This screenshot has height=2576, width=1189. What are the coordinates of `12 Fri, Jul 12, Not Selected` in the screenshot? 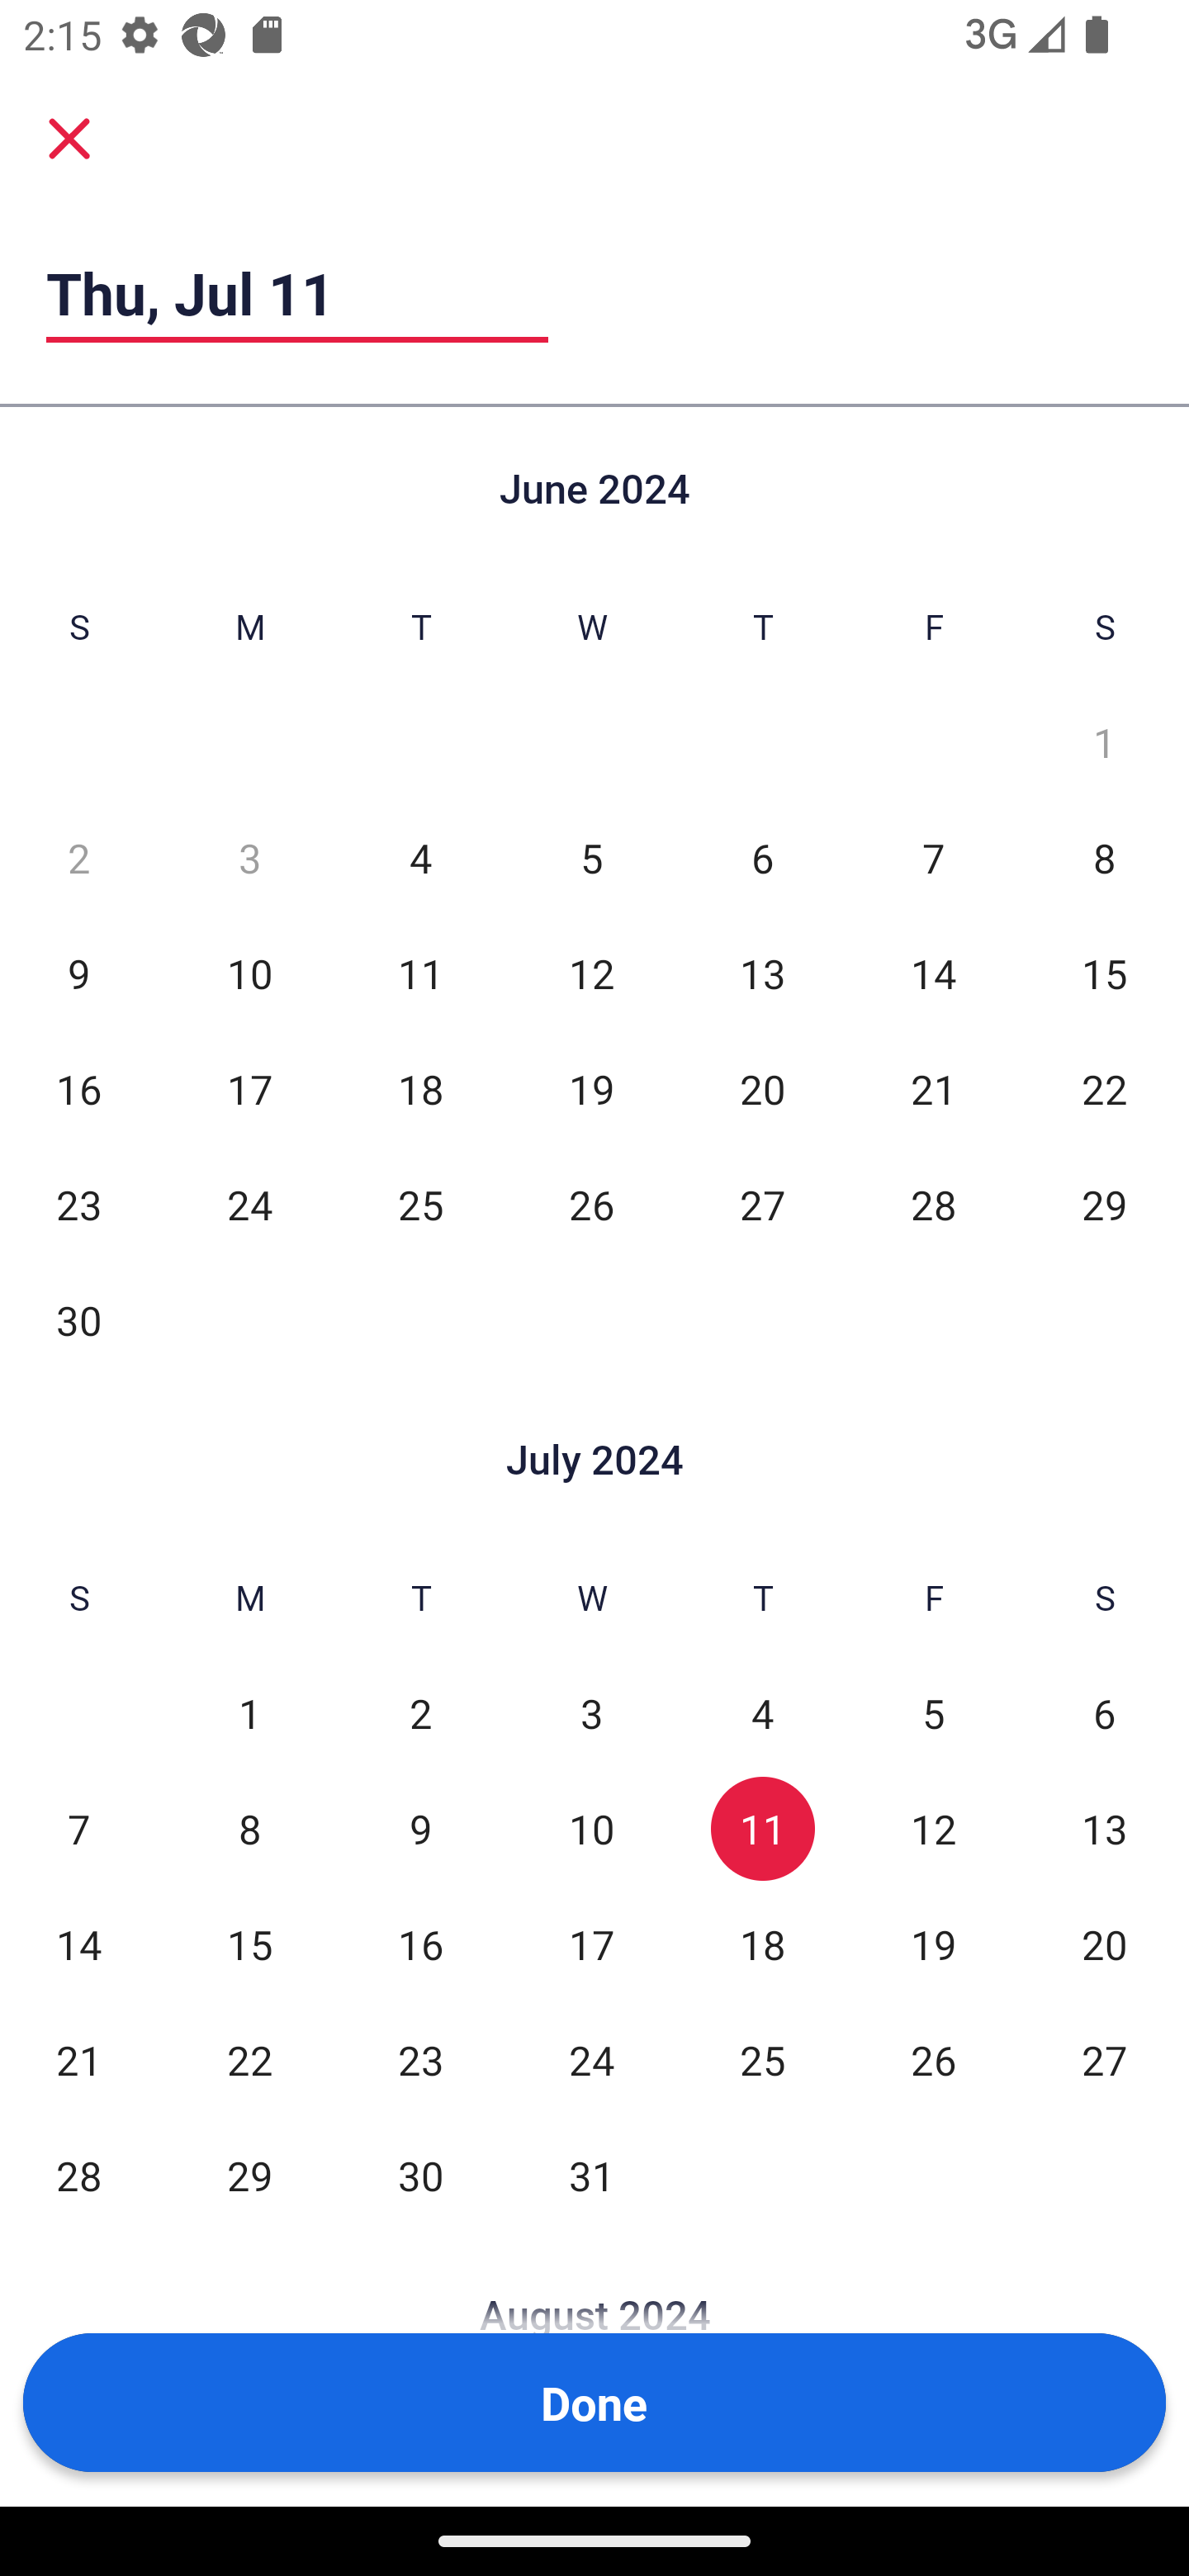 It's located at (933, 1828).